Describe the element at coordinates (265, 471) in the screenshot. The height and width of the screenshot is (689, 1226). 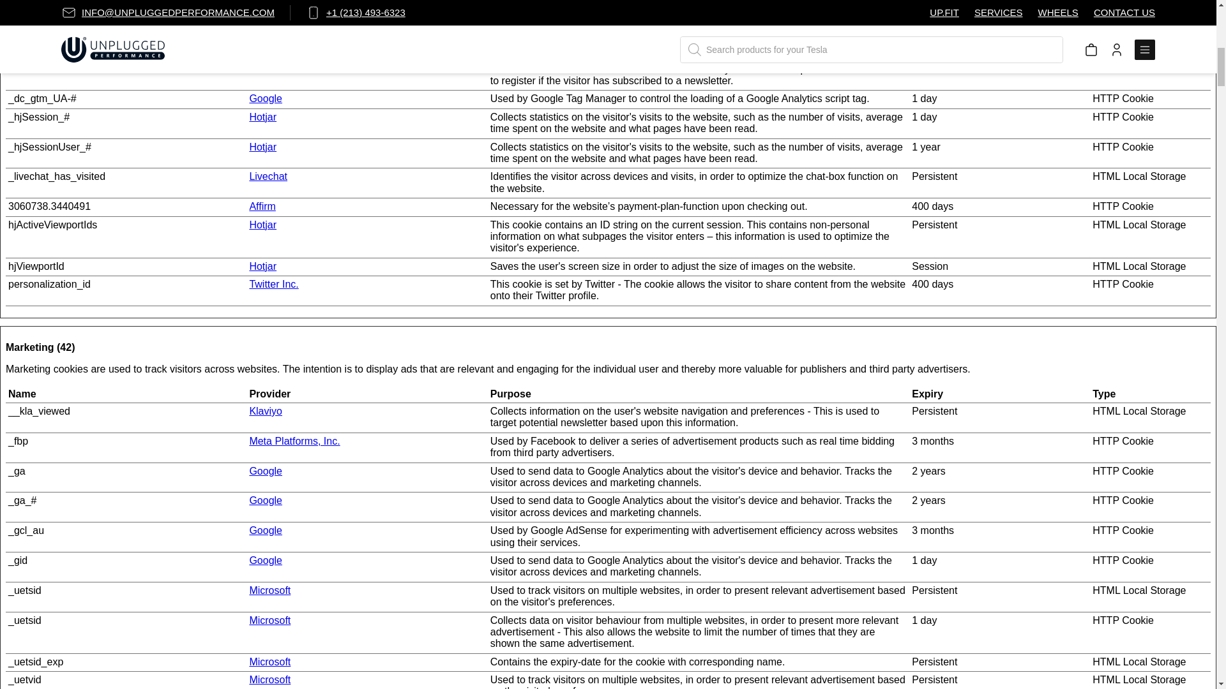
I see `Google` at that location.